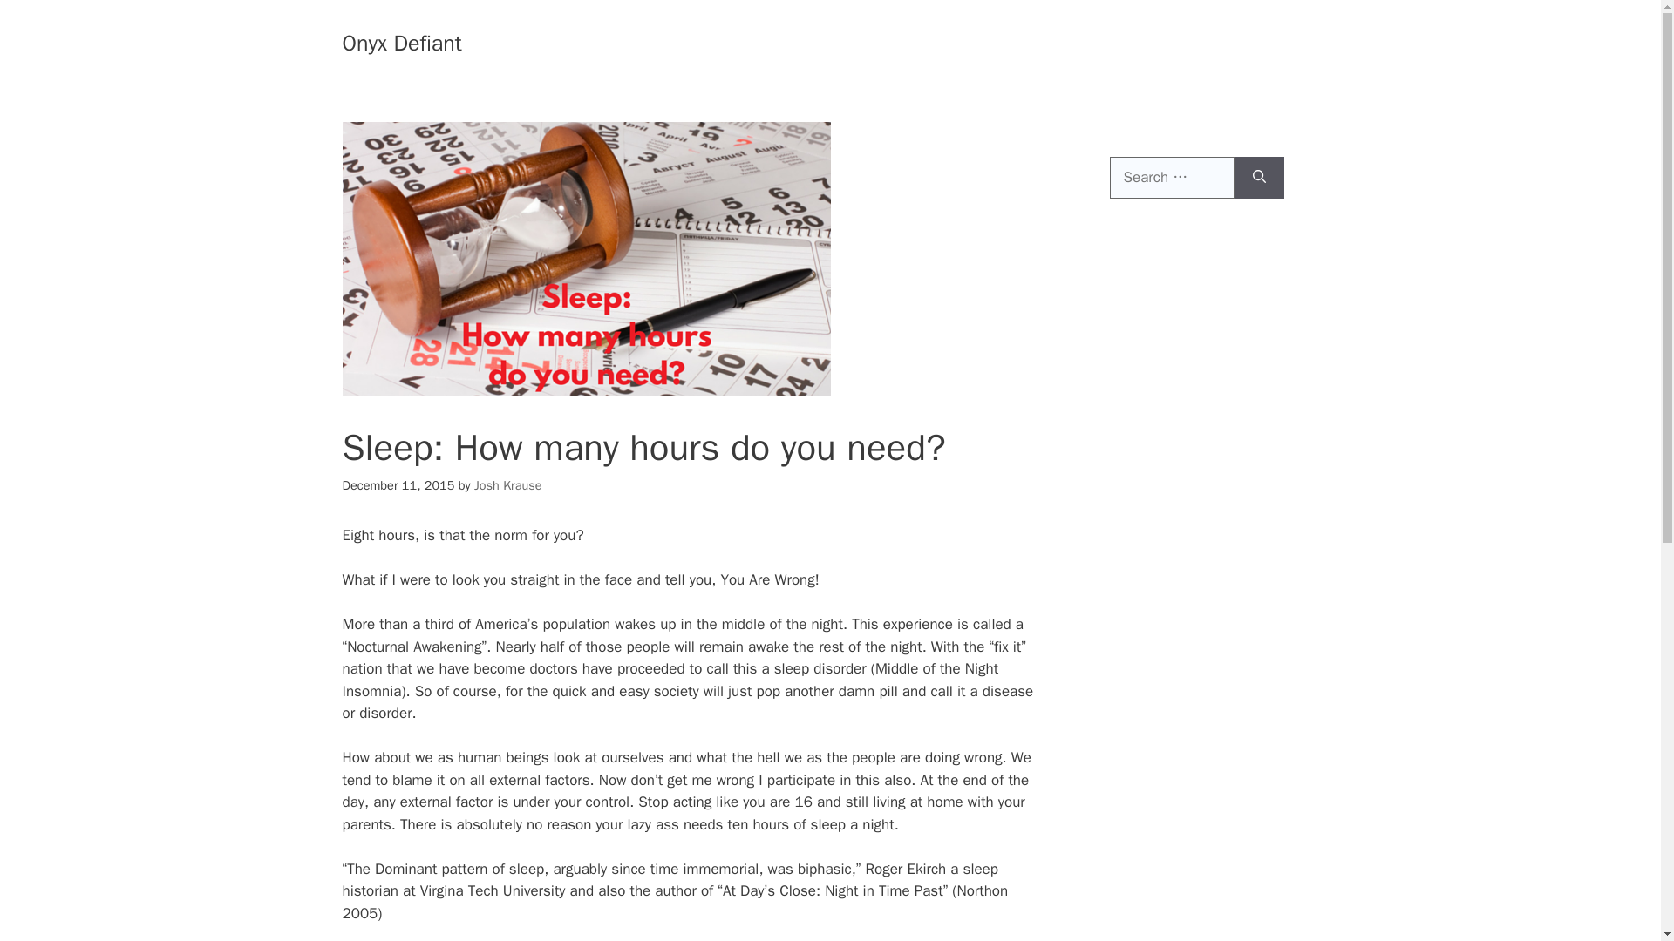 This screenshot has width=1674, height=941. I want to click on Home, so click(909, 44).